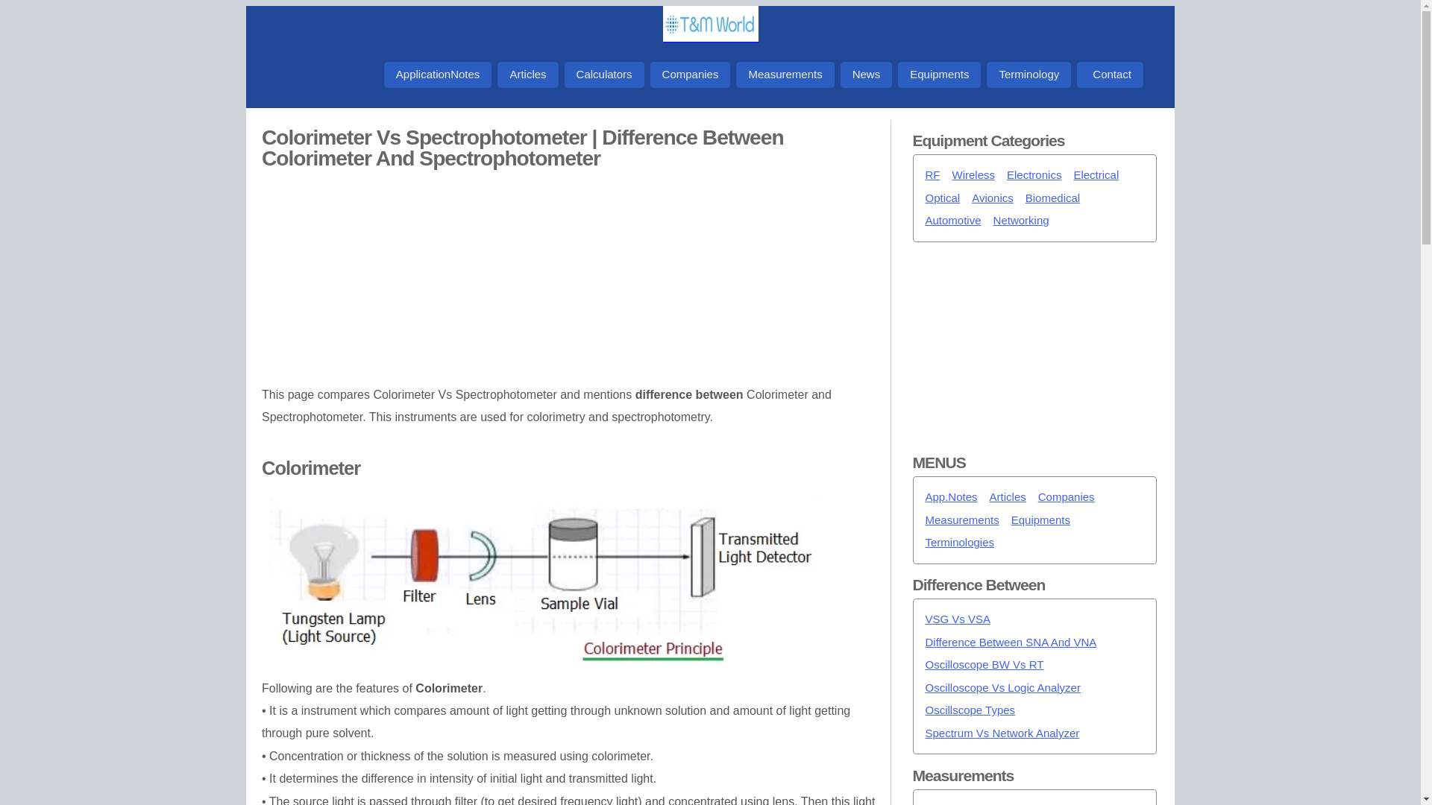 Image resolution: width=1432 pixels, height=805 pixels. What do you see at coordinates (953, 221) in the screenshot?
I see `Automotive` at bounding box center [953, 221].